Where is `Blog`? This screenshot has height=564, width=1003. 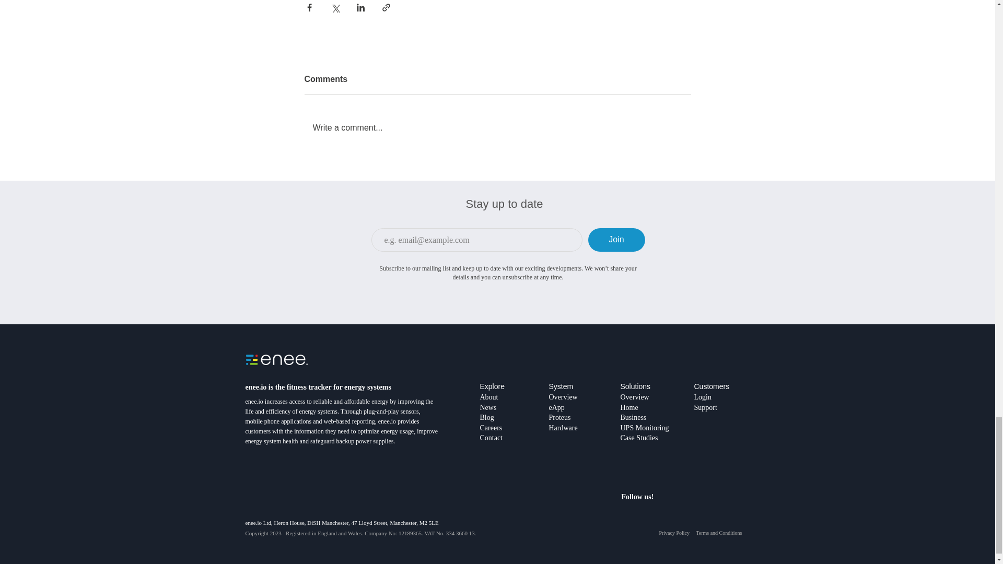
Blog is located at coordinates (486, 417).